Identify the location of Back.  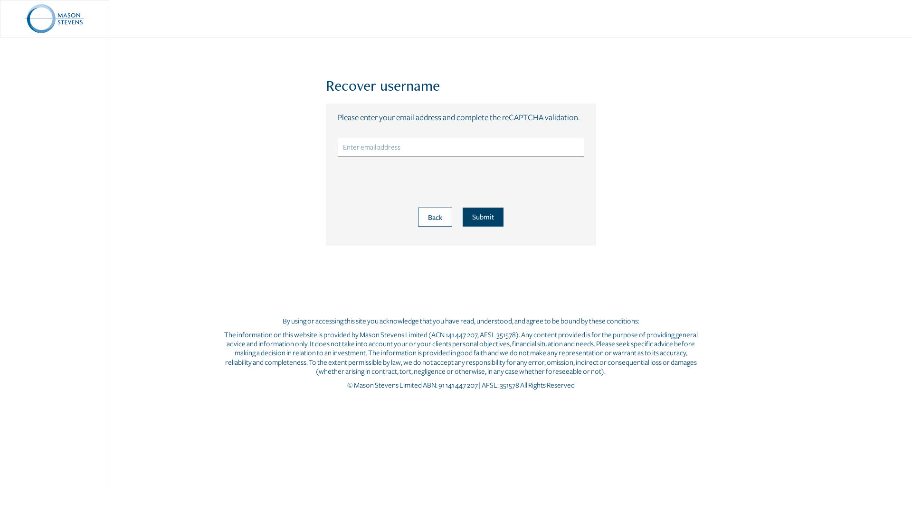
(435, 217).